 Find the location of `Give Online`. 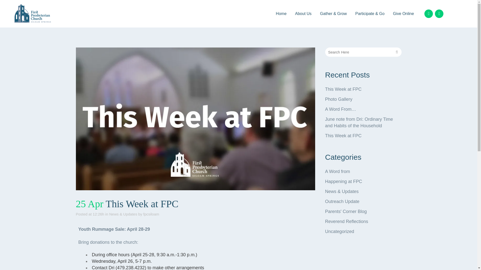

Give Online is located at coordinates (403, 14).